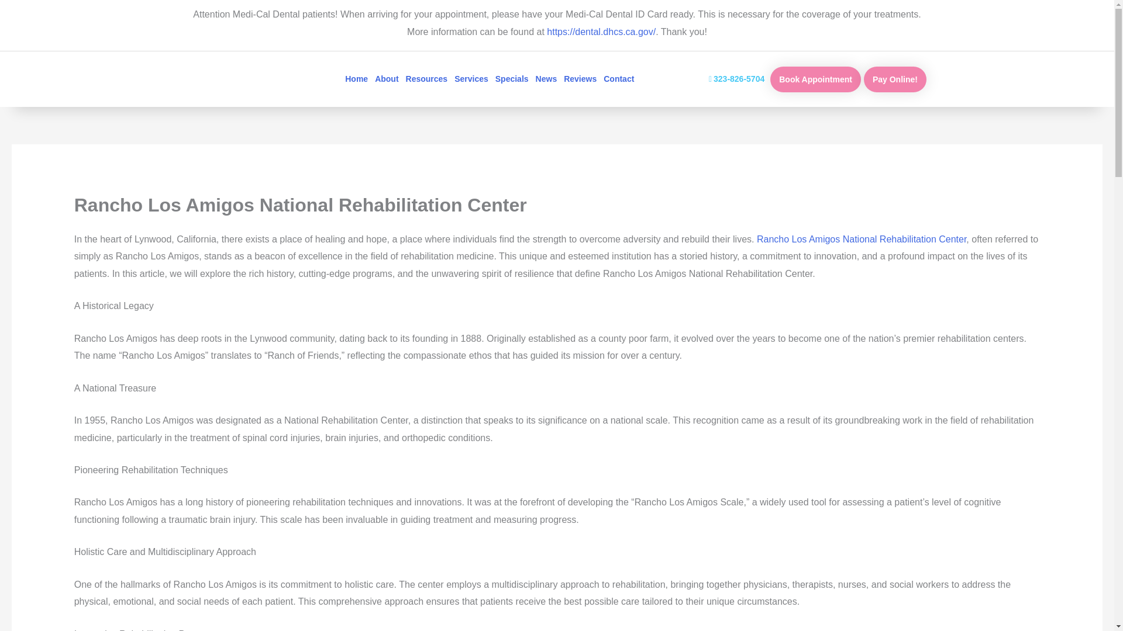  I want to click on Resources, so click(426, 79).